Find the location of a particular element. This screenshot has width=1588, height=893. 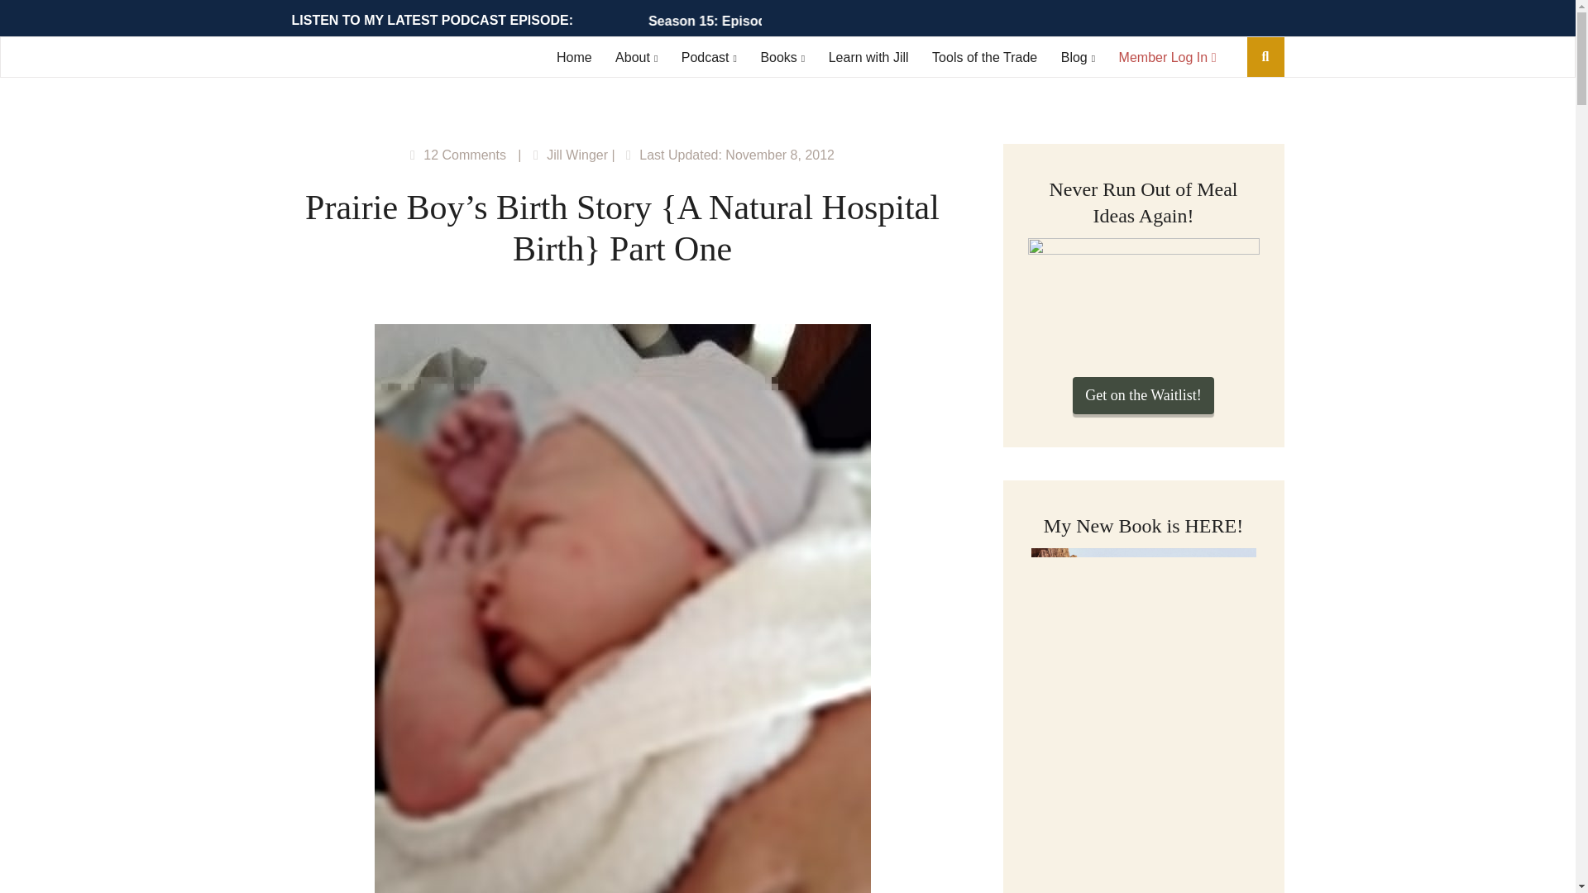

Member Log In is located at coordinates (1168, 56).